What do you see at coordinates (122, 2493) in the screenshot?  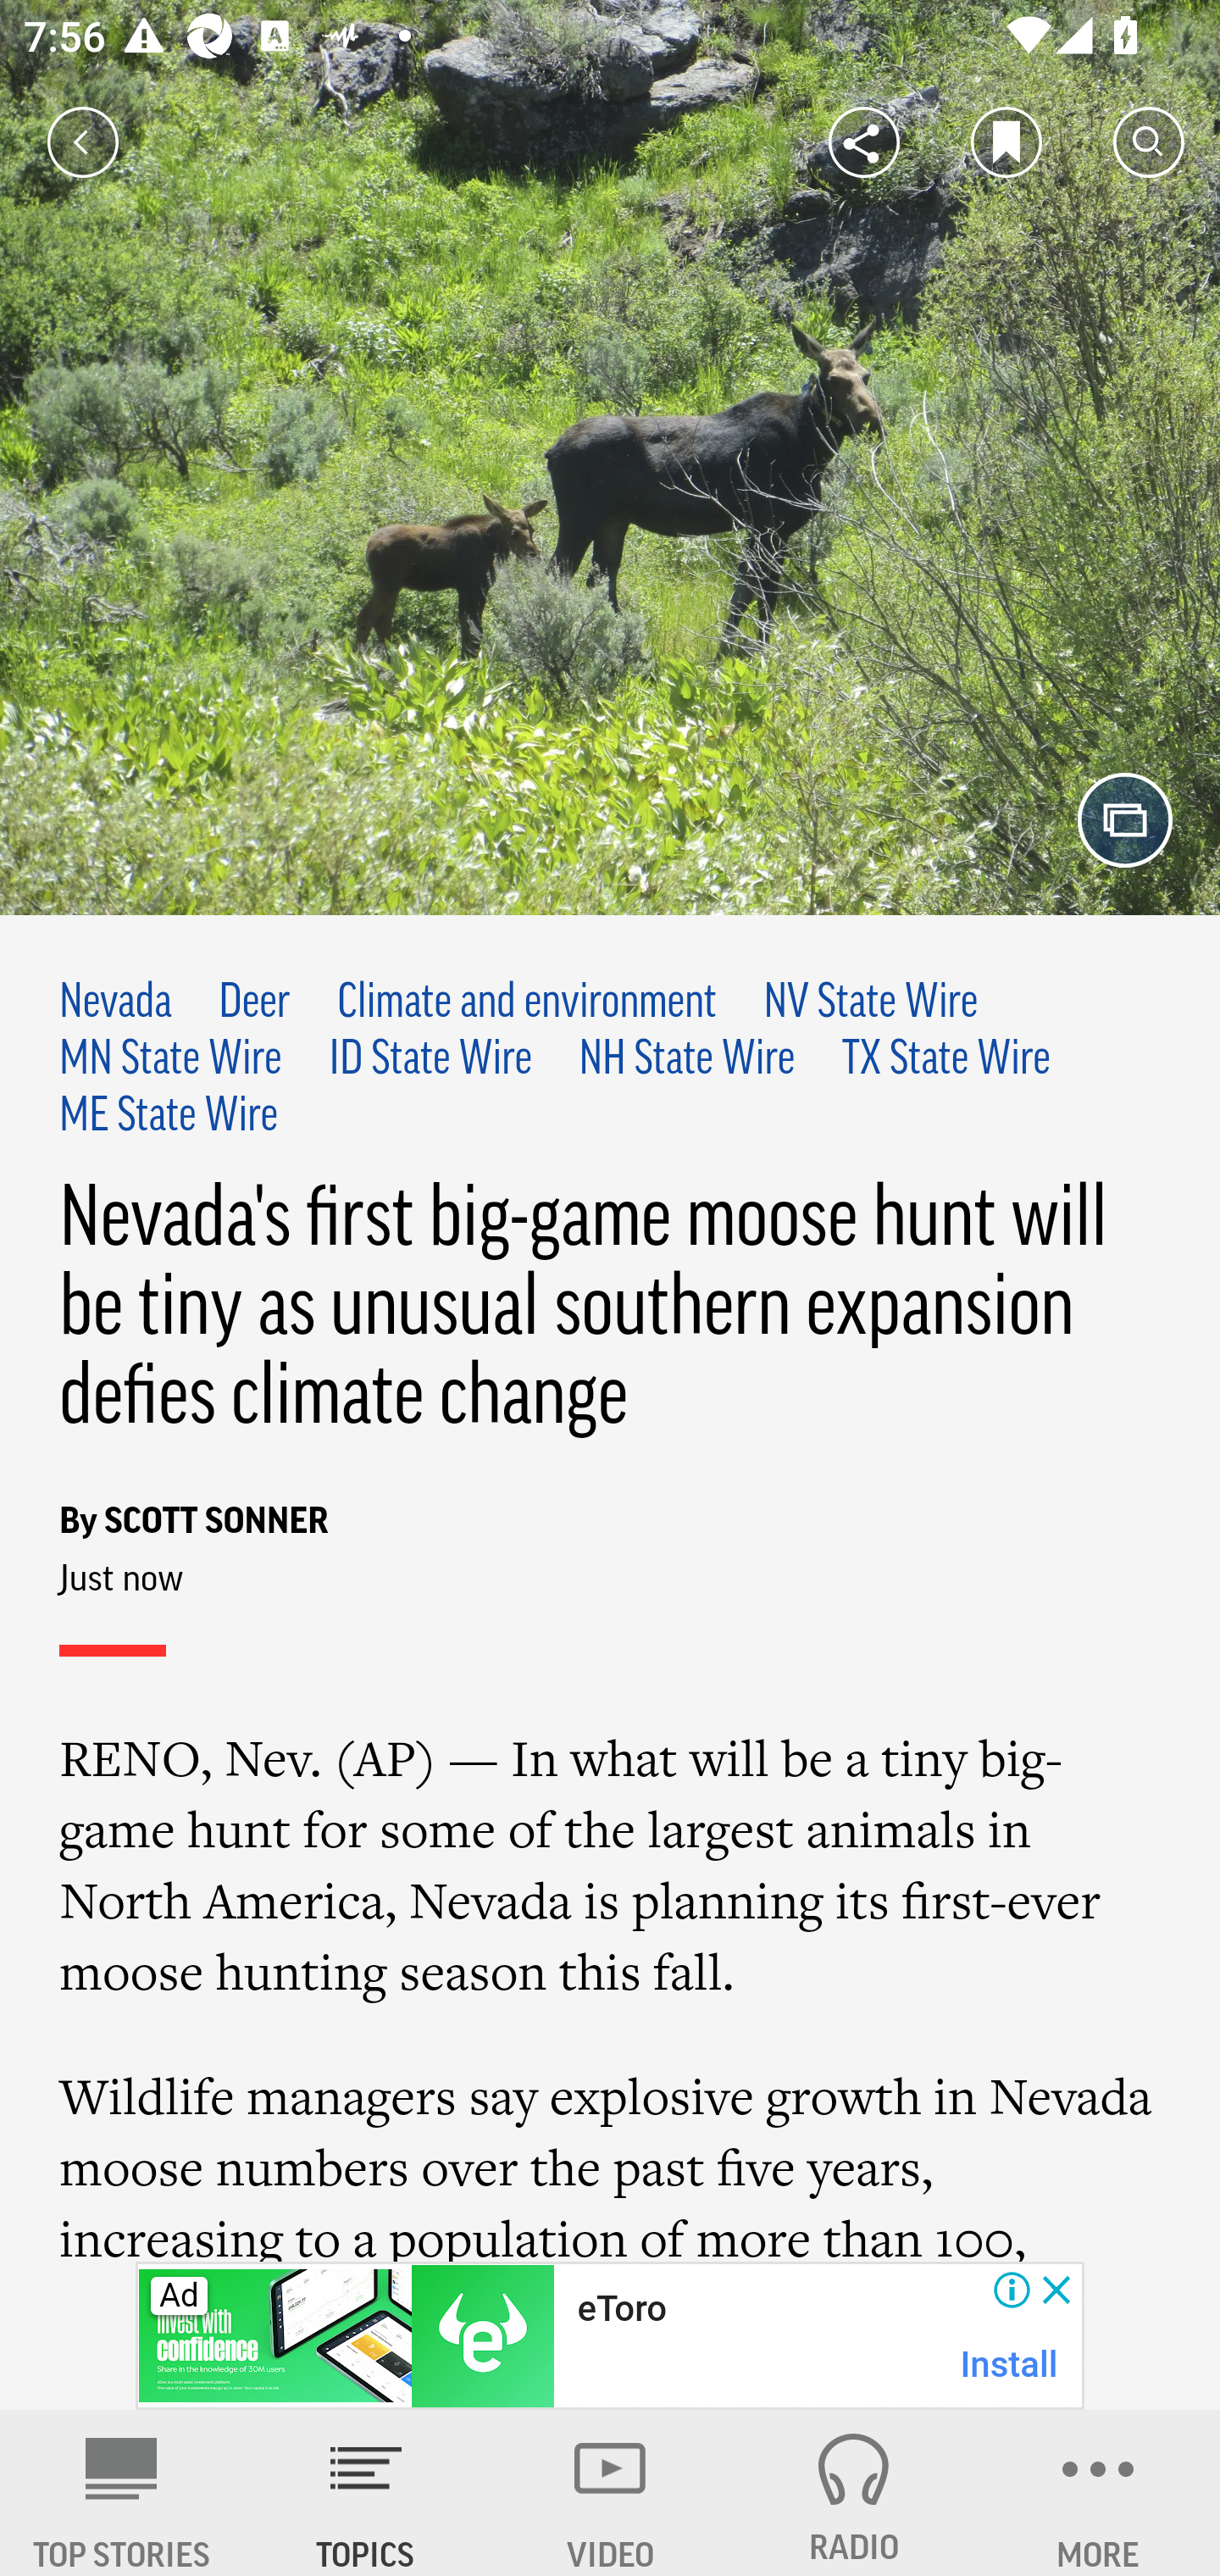 I see `AP News TOP STORIES` at bounding box center [122, 2493].